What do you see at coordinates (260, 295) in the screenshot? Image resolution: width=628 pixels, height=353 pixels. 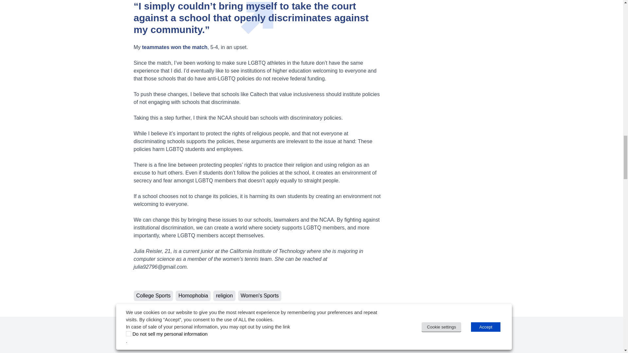 I see `Women's Sports` at bounding box center [260, 295].